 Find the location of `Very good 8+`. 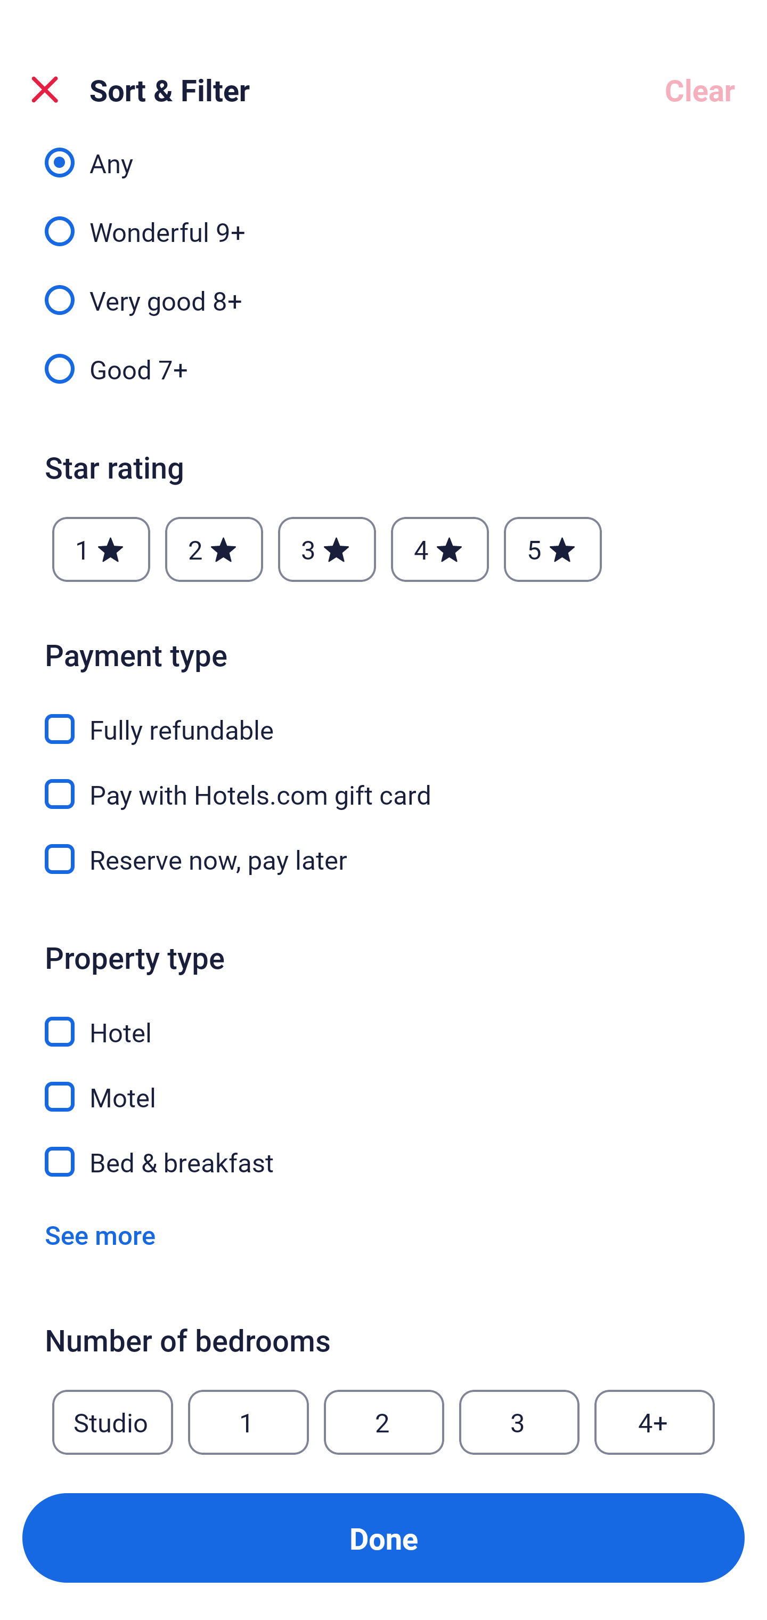

Very good 8+ is located at coordinates (383, 288).